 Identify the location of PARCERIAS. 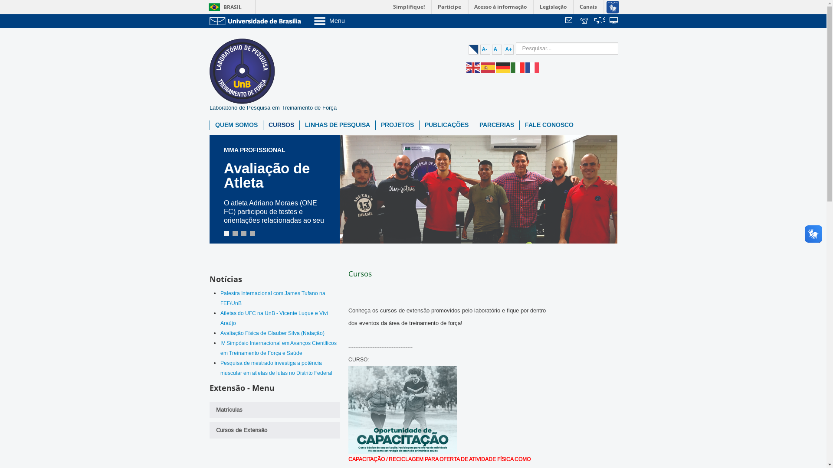
(496, 125).